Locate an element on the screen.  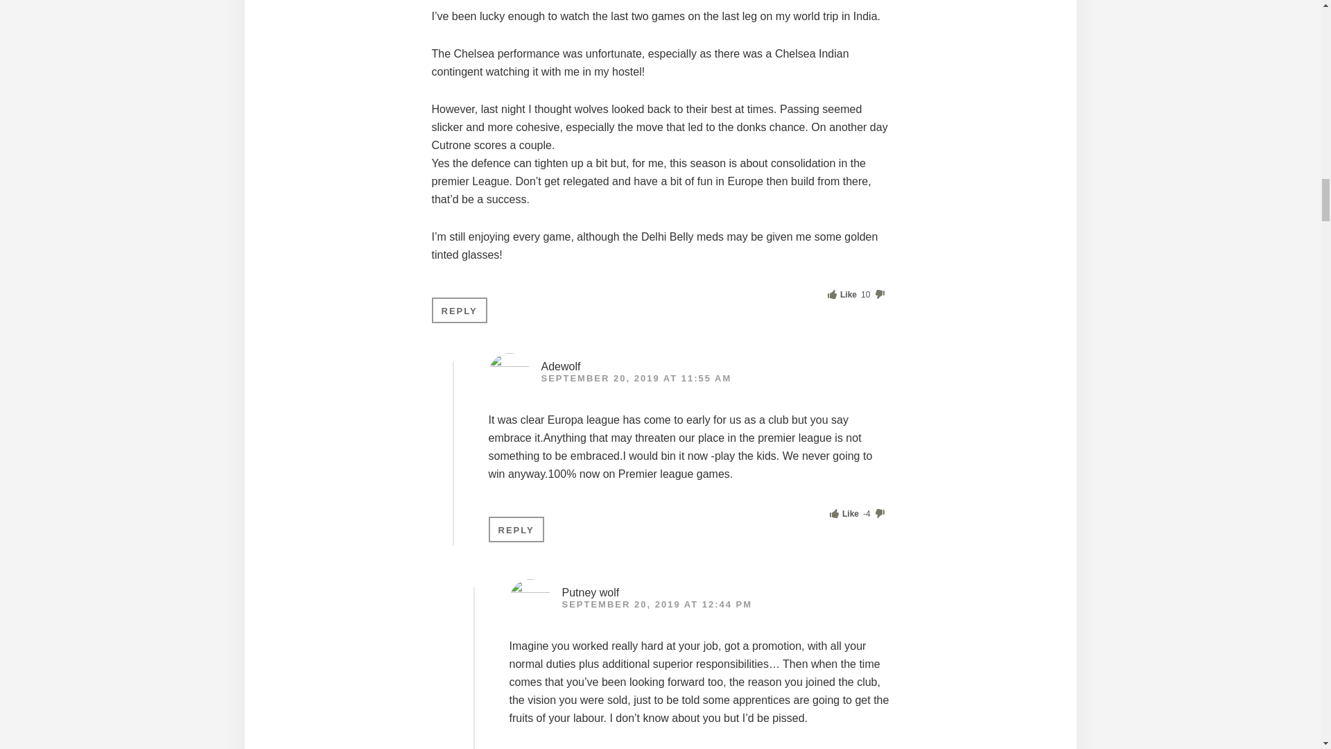
REPLY is located at coordinates (516, 529).